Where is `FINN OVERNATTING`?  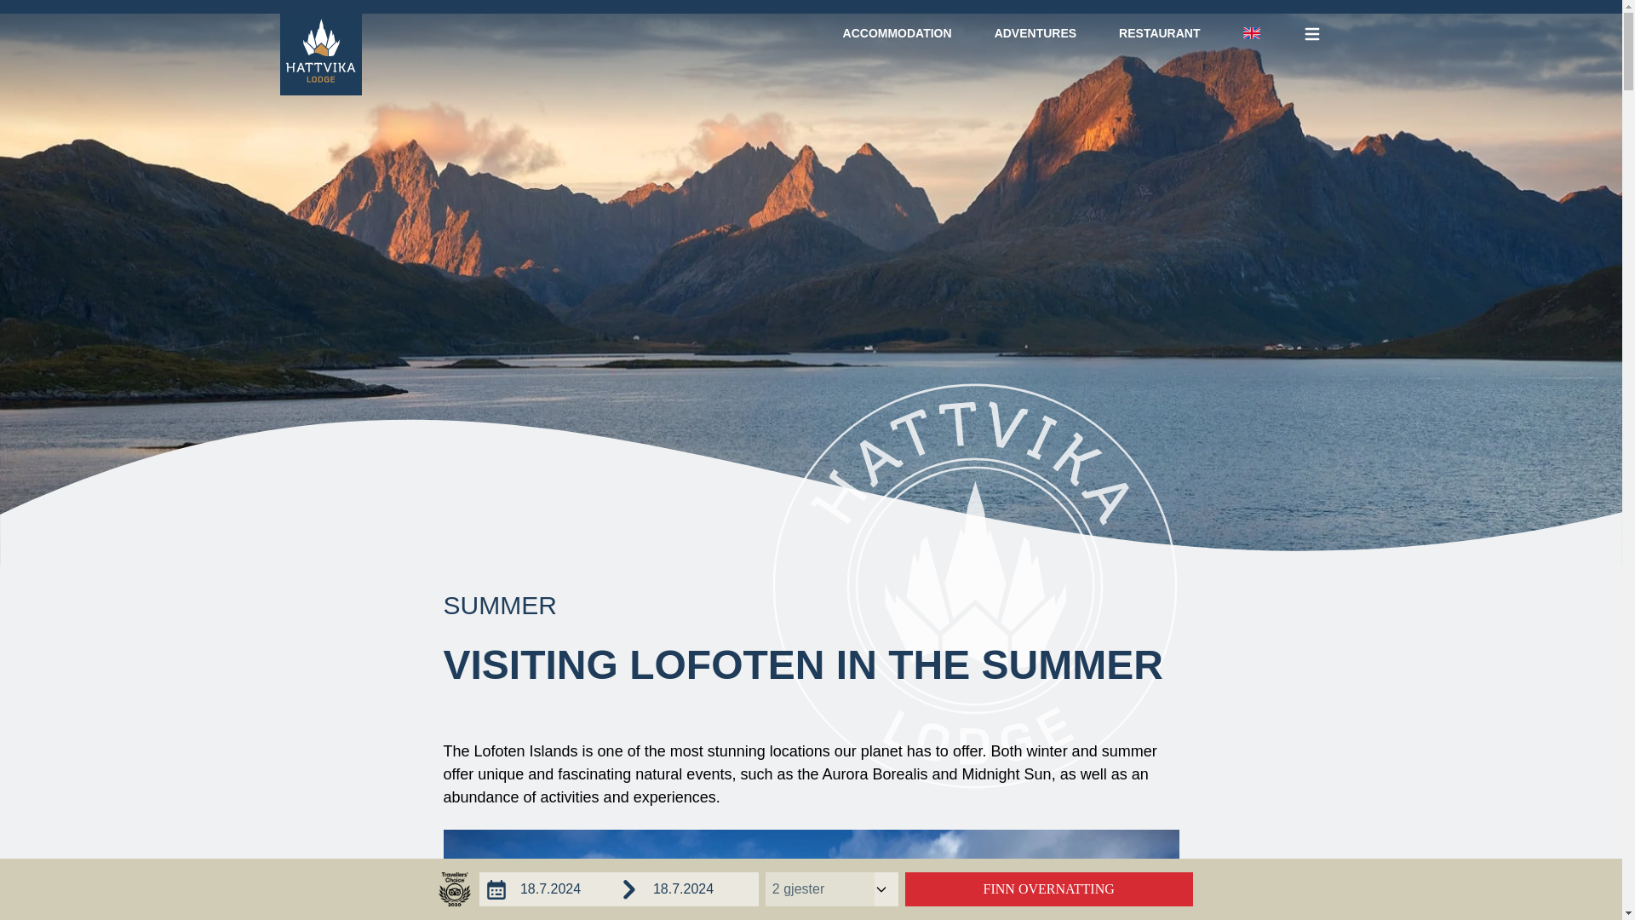
FINN OVERNATTING is located at coordinates (1049, 888).